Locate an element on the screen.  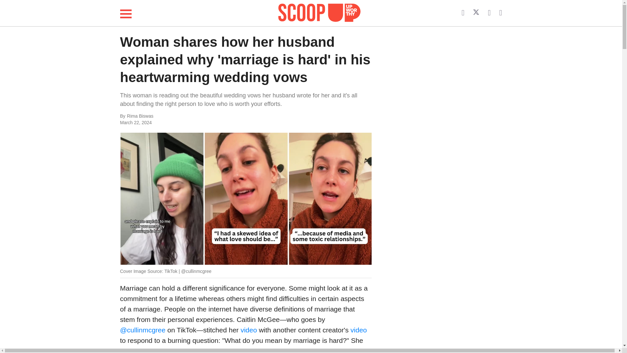
Rima Biswas is located at coordinates (192, 116).